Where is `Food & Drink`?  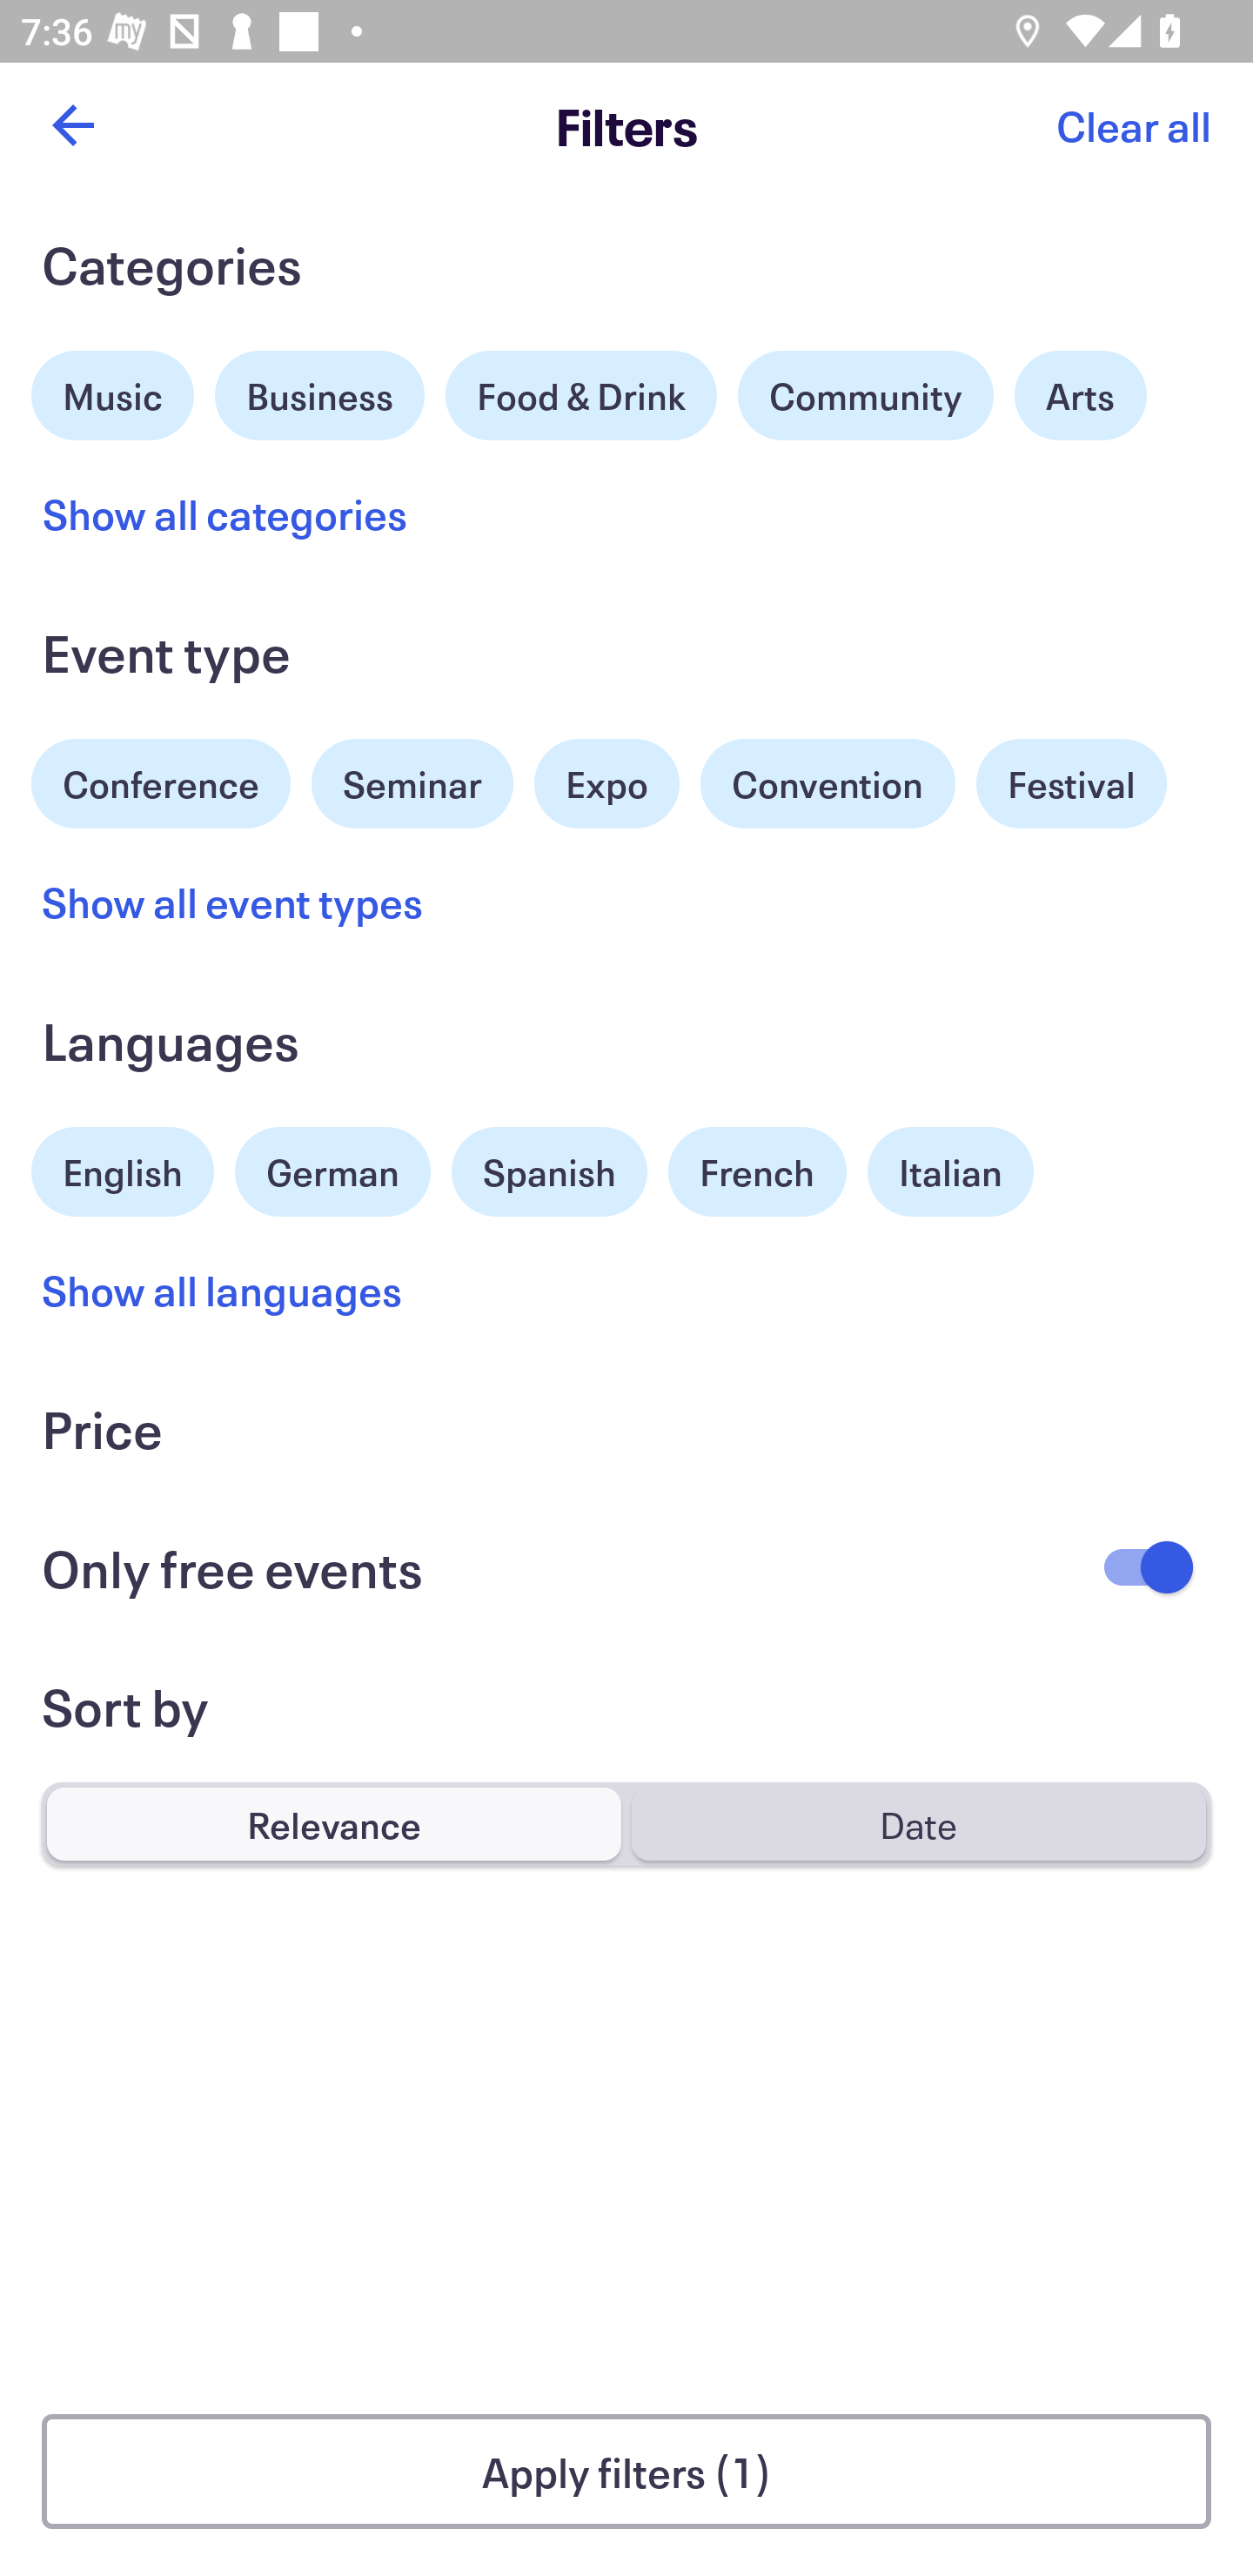 Food & Drink is located at coordinates (581, 395).